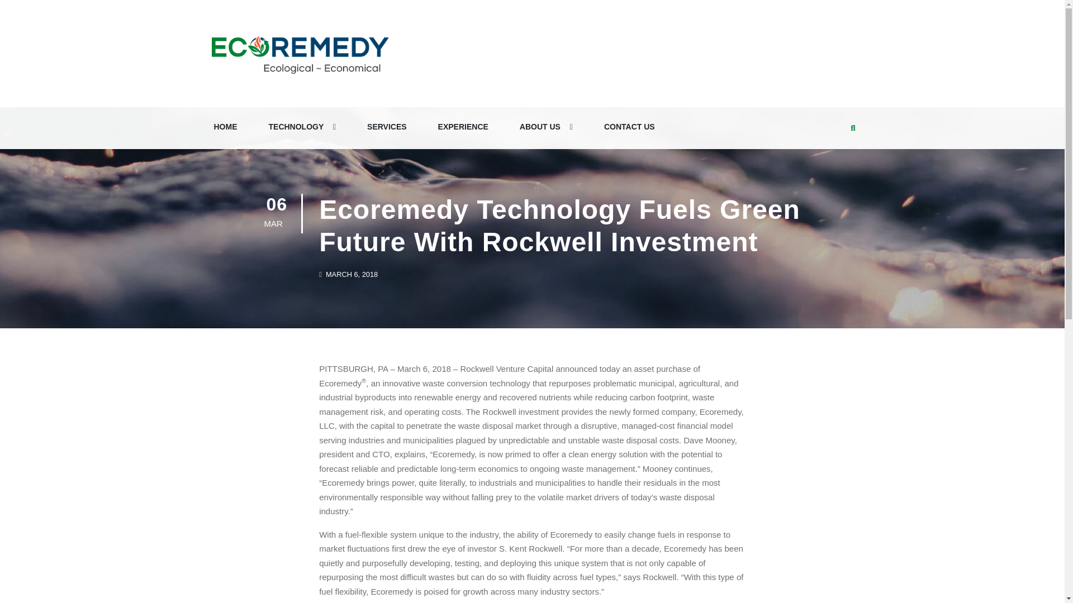  I want to click on ABOUT US, so click(545, 127).